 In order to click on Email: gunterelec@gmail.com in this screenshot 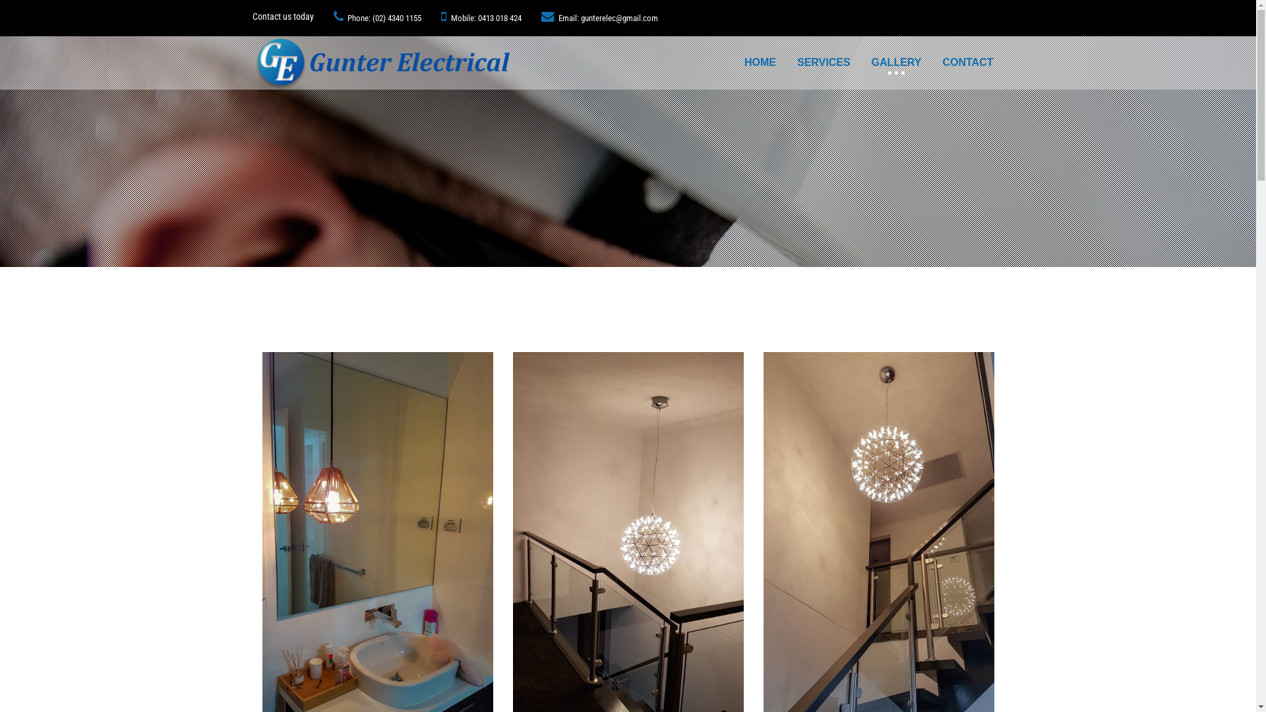, I will do `click(600, 18)`.